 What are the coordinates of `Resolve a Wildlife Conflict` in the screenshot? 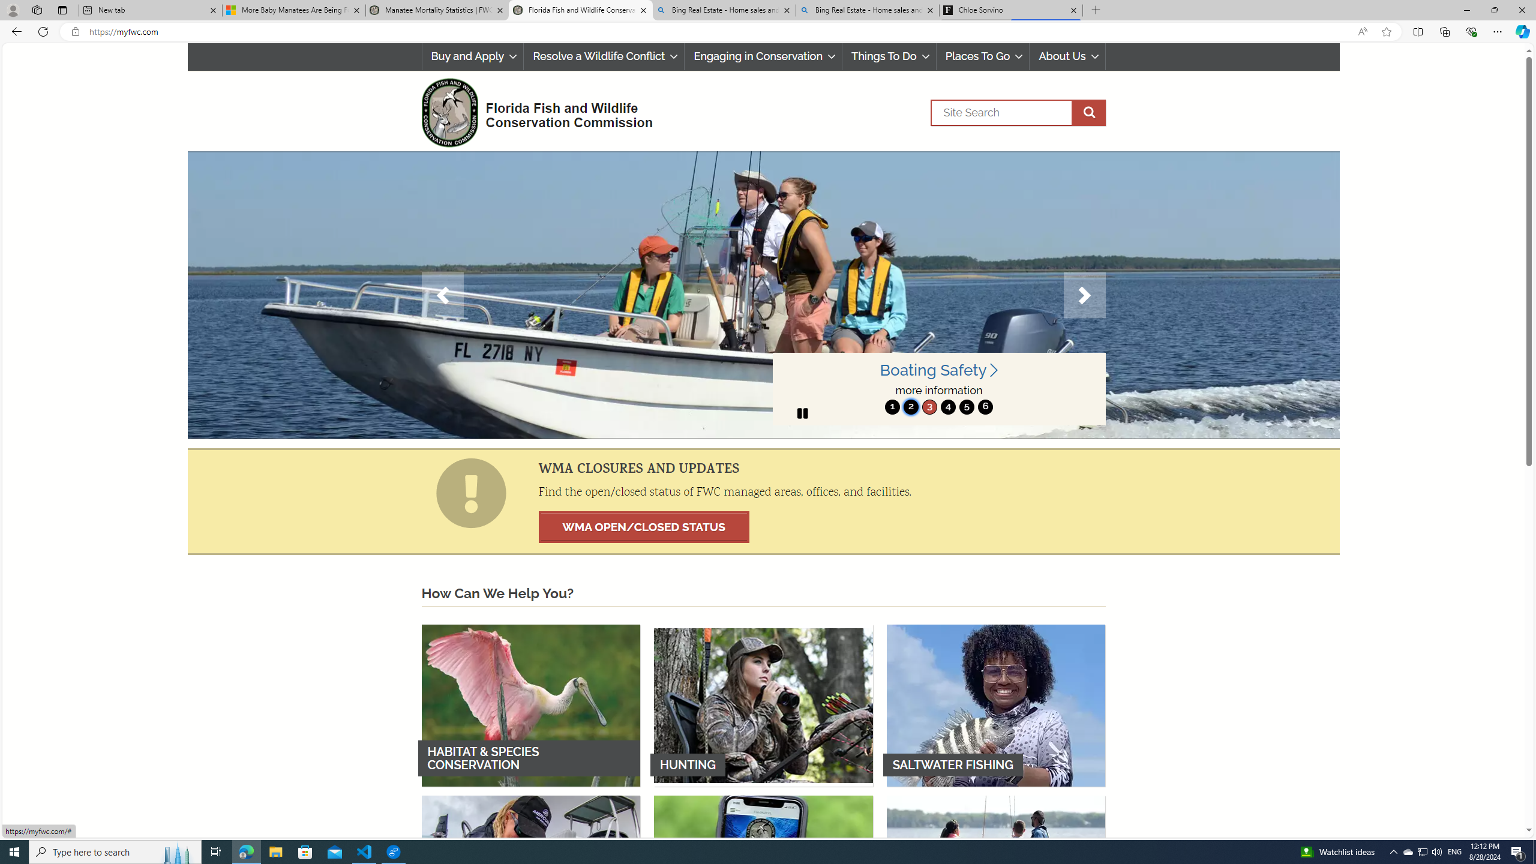 It's located at (604, 56).